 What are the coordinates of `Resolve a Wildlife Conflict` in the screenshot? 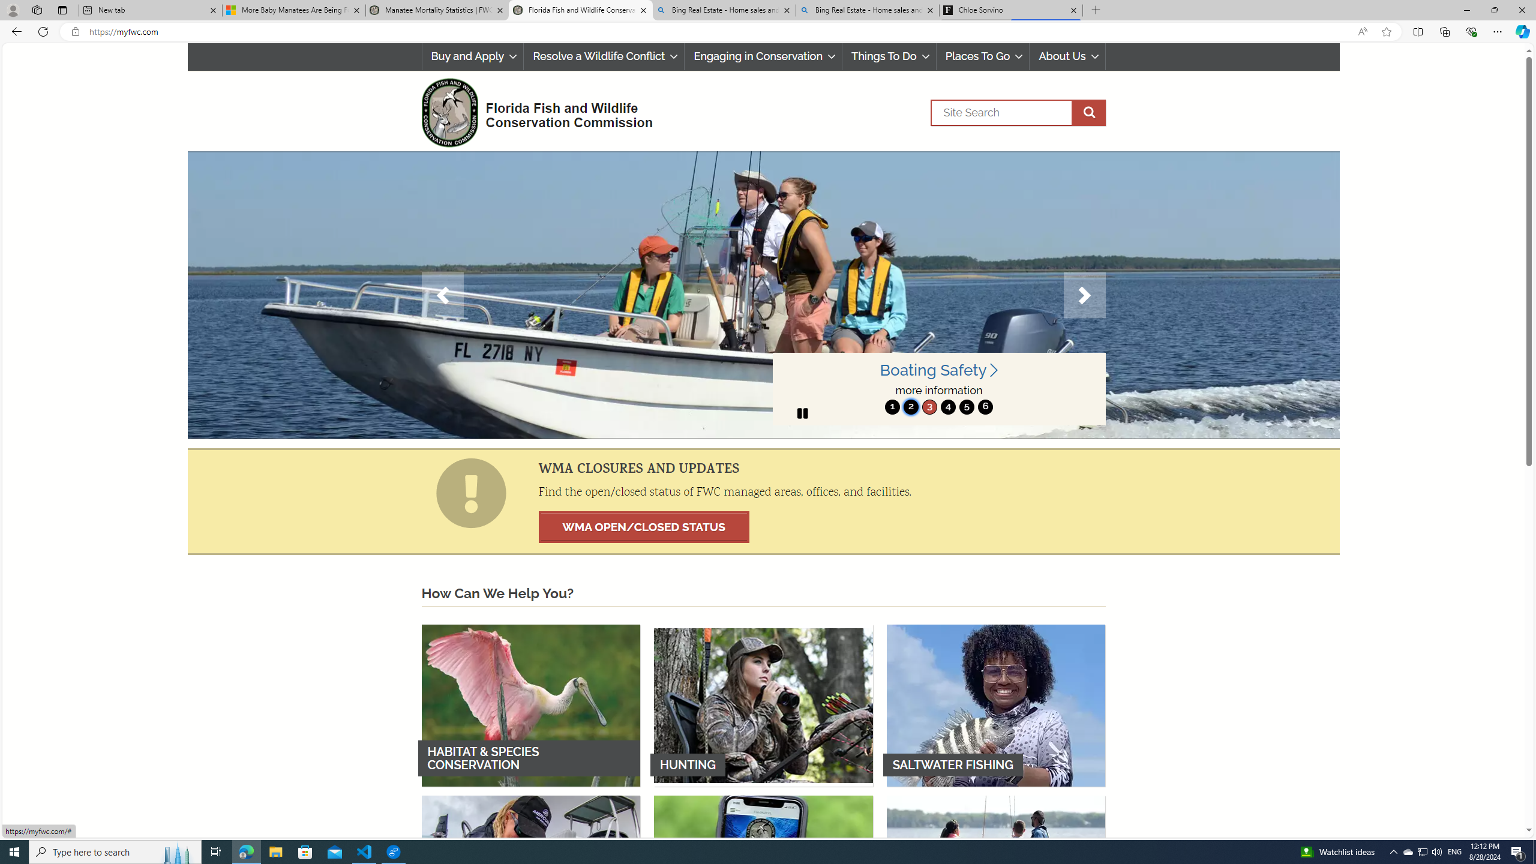 It's located at (604, 56).